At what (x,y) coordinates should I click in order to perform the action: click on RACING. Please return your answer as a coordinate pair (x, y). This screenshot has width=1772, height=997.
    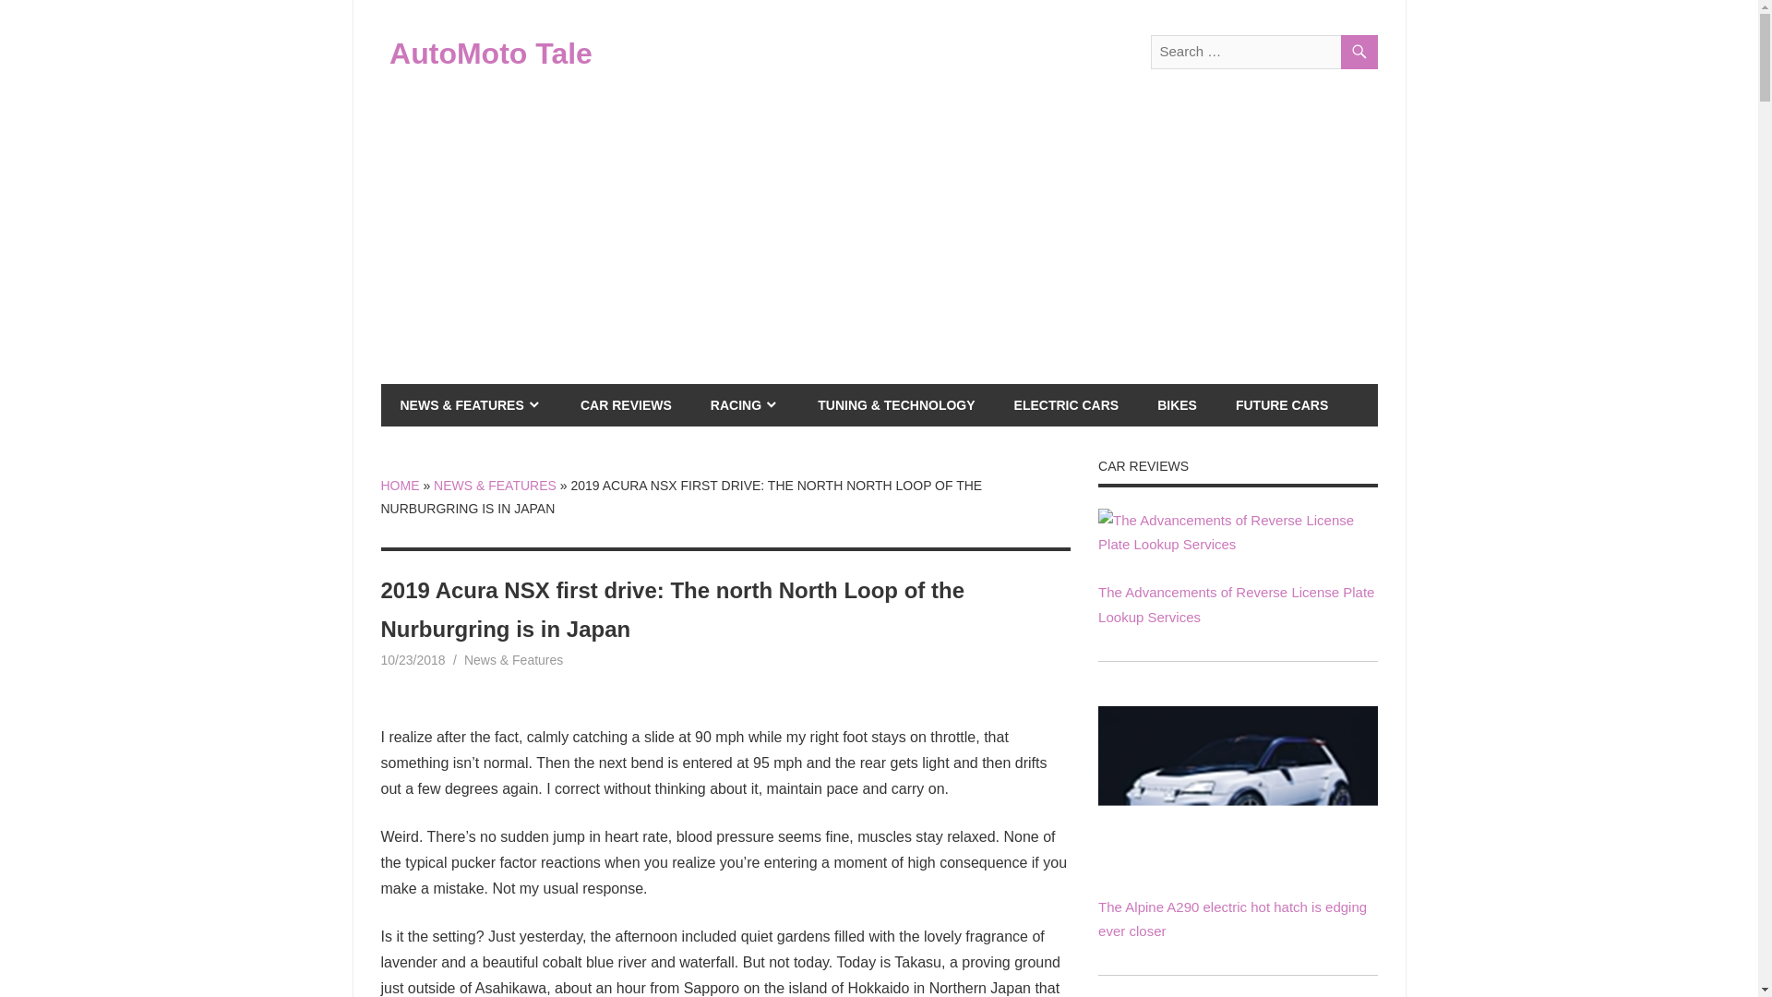
    Looking at the image, I should click on (744, 404).